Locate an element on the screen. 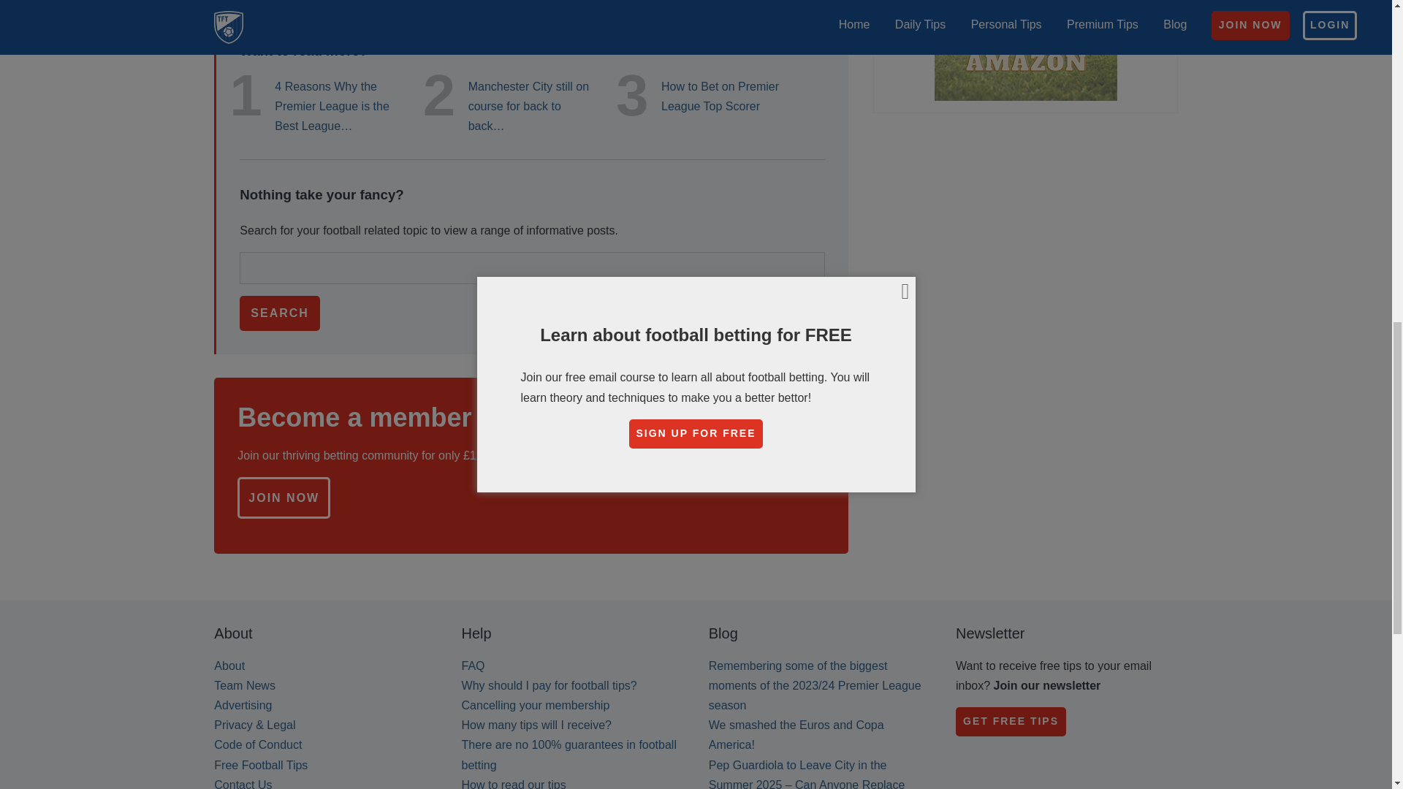 The height and width of the screenshot is (789, 1403). How to Bet on Premier League Top Scorer is located at coordinates (725, 96).